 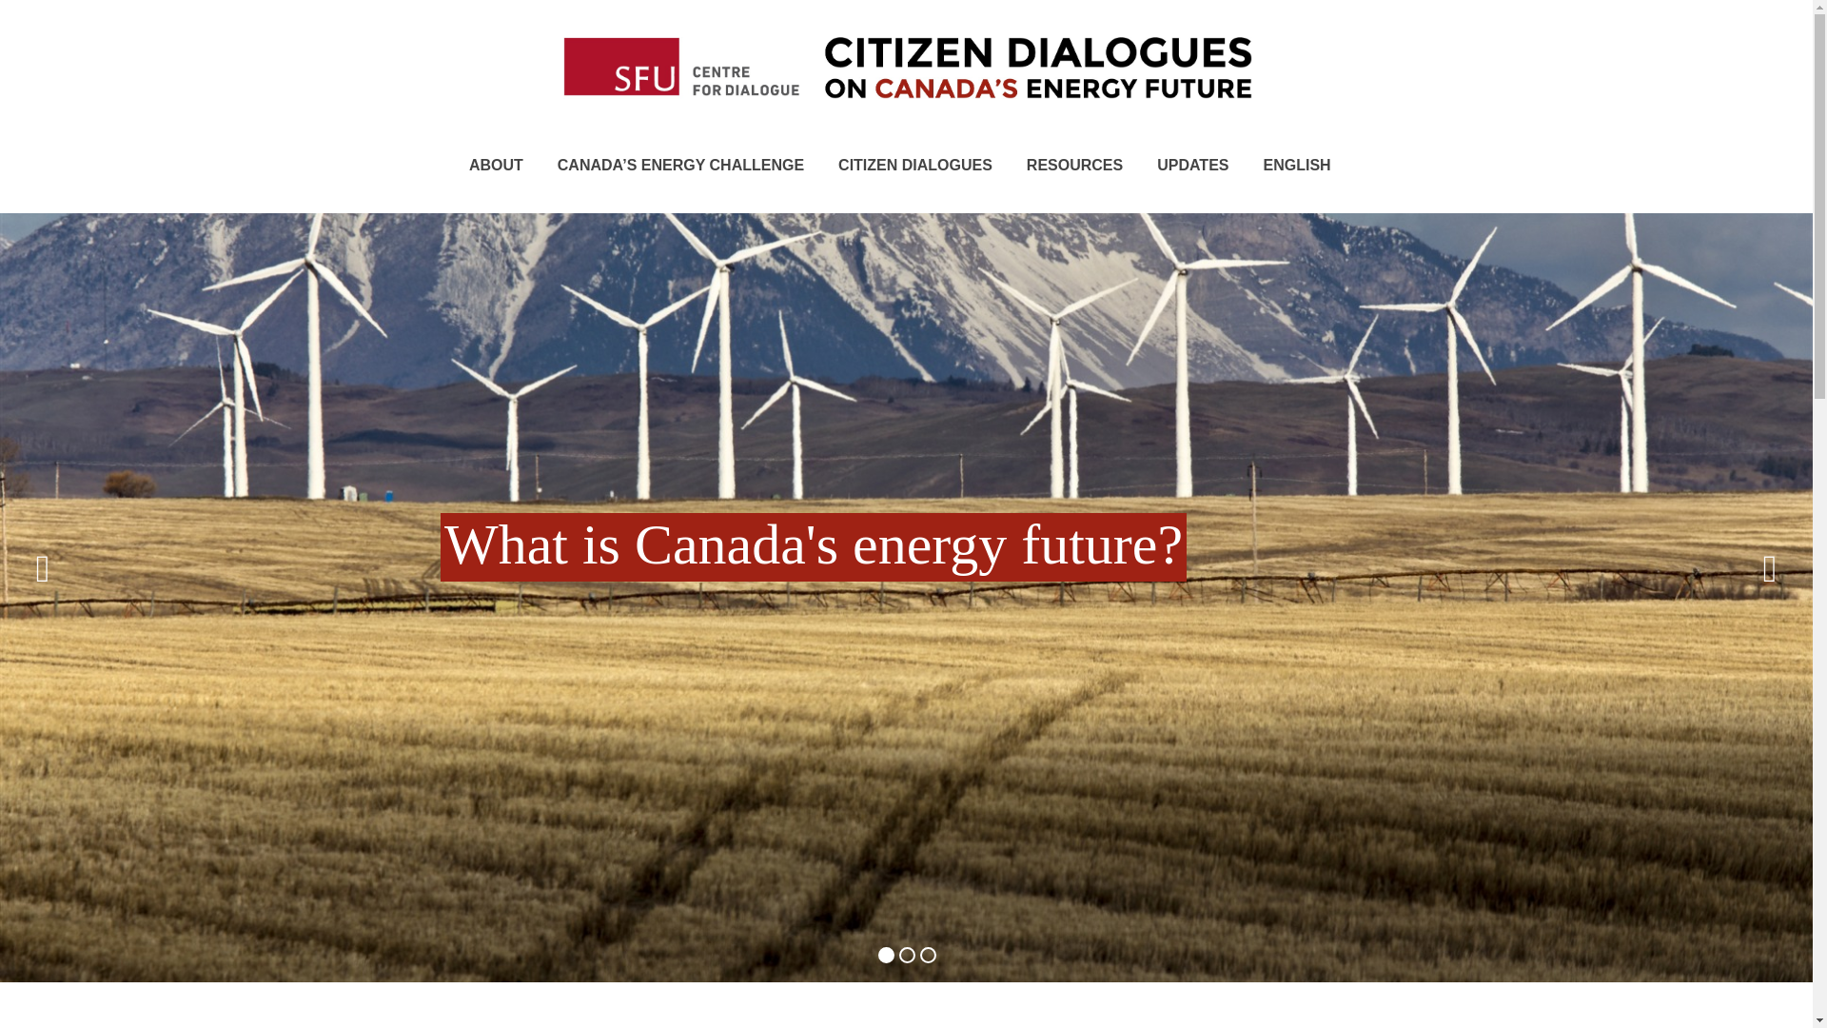 I want to click on UPDATES, so click(x=1193, y=166).